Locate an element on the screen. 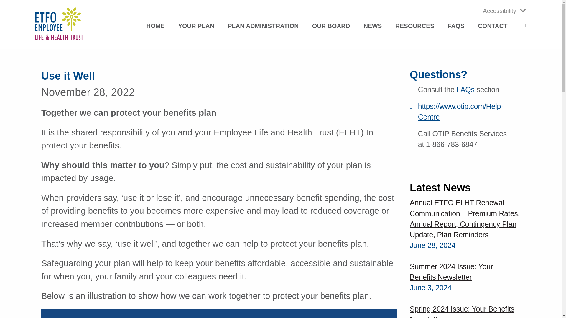  FAQs is located at coordinates (465, 90).